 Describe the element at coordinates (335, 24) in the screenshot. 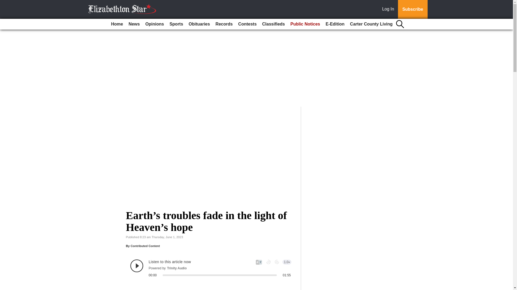

I see `E-Edition` at that location.